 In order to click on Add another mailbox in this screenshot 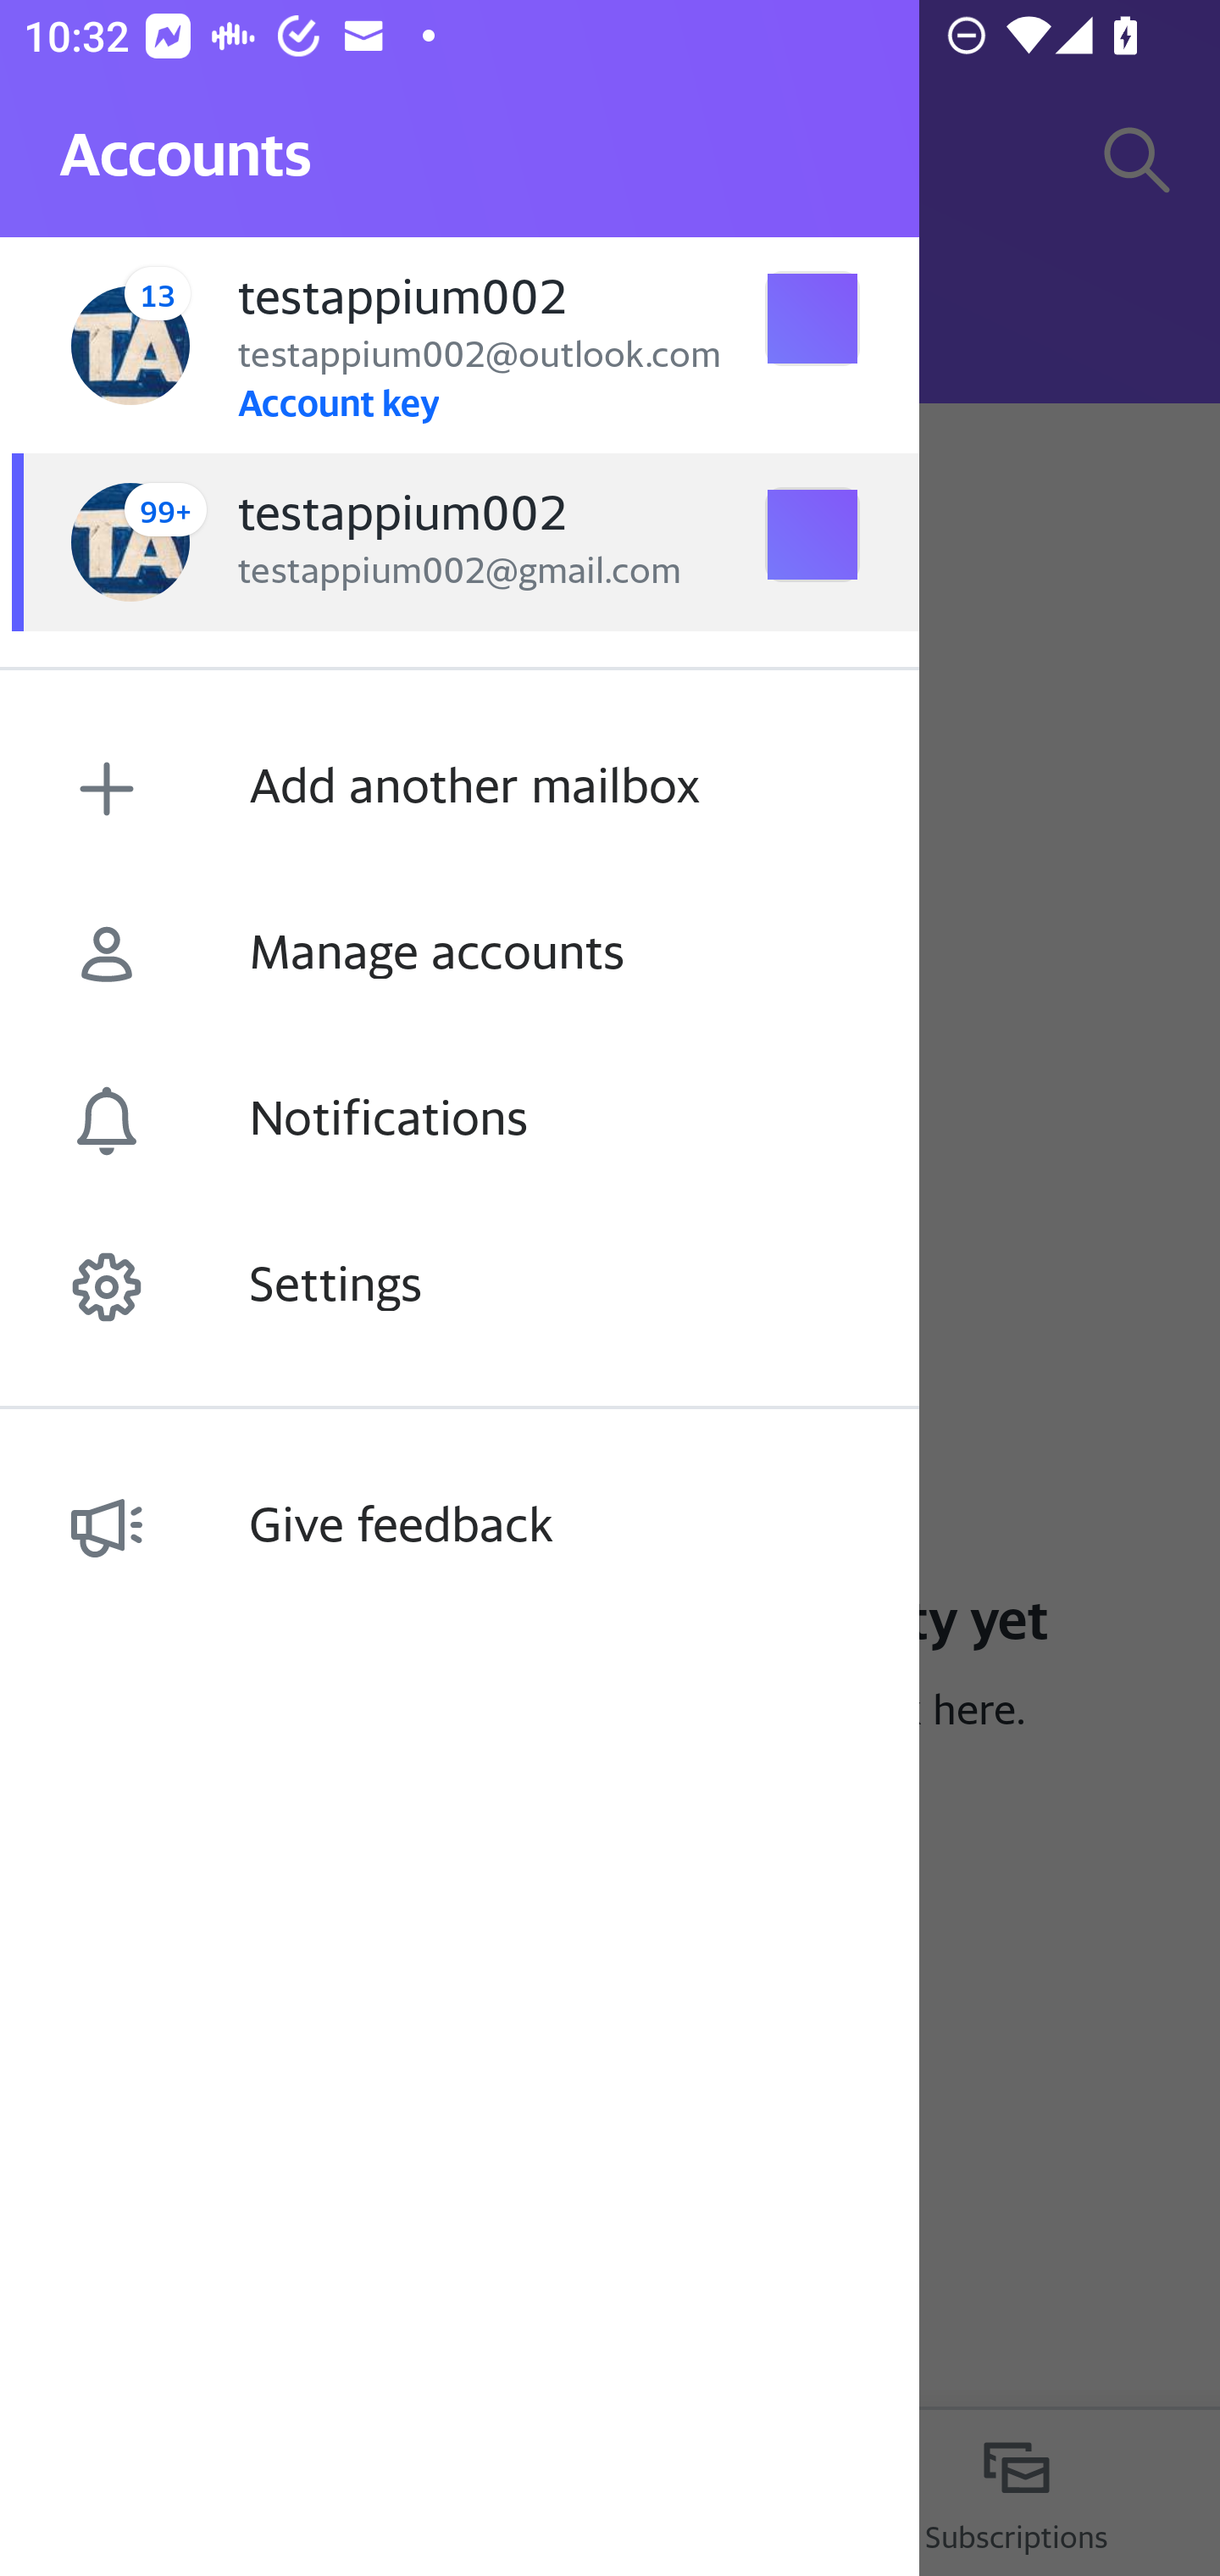, I will do `click(459, 788)`.